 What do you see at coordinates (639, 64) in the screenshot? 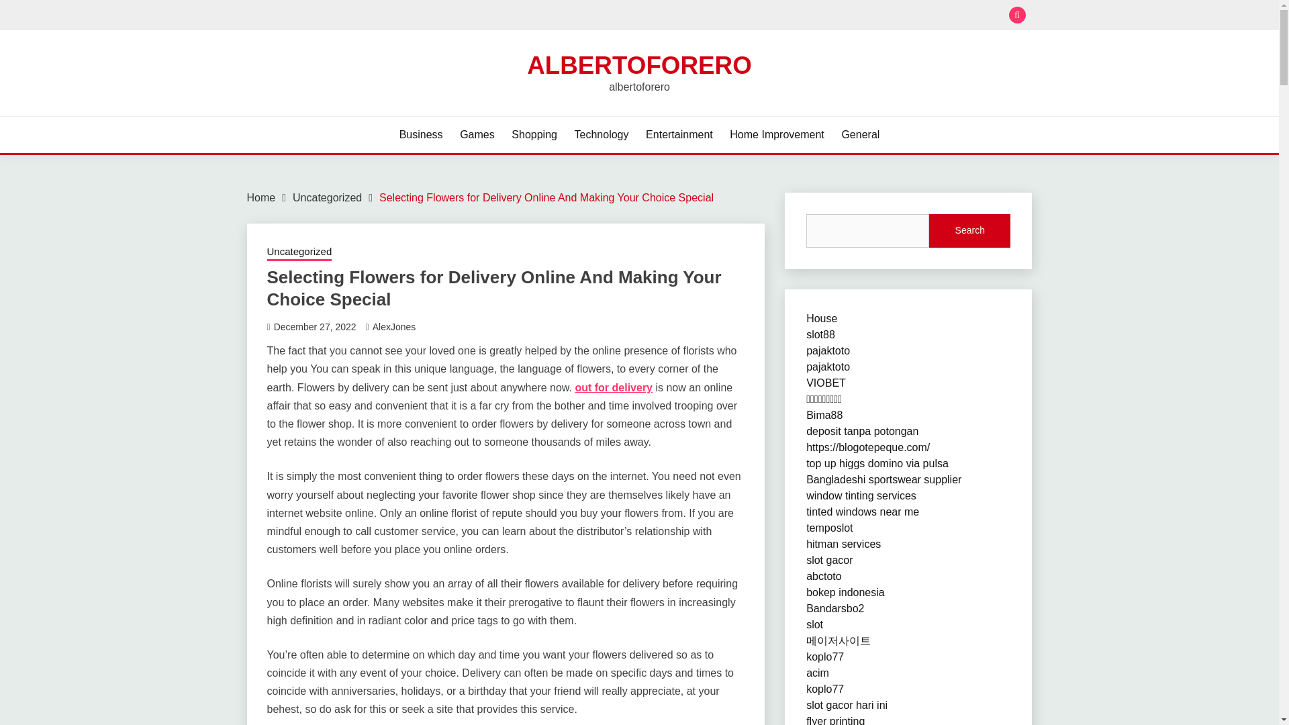
I see `ALBERTOFORERO` at bounding box center [639, 64].